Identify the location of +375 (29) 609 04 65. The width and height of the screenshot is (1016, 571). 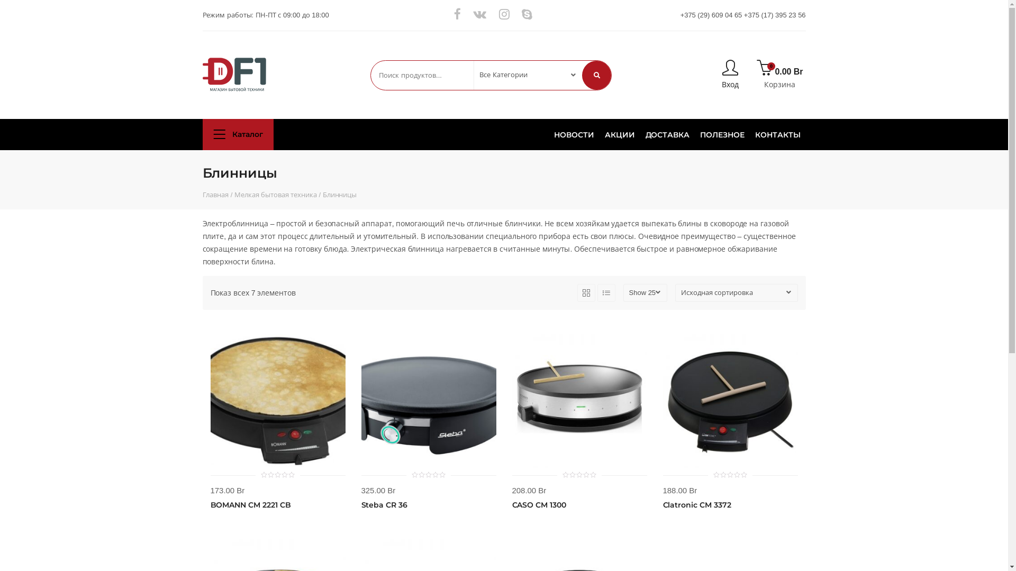
(711, 15).